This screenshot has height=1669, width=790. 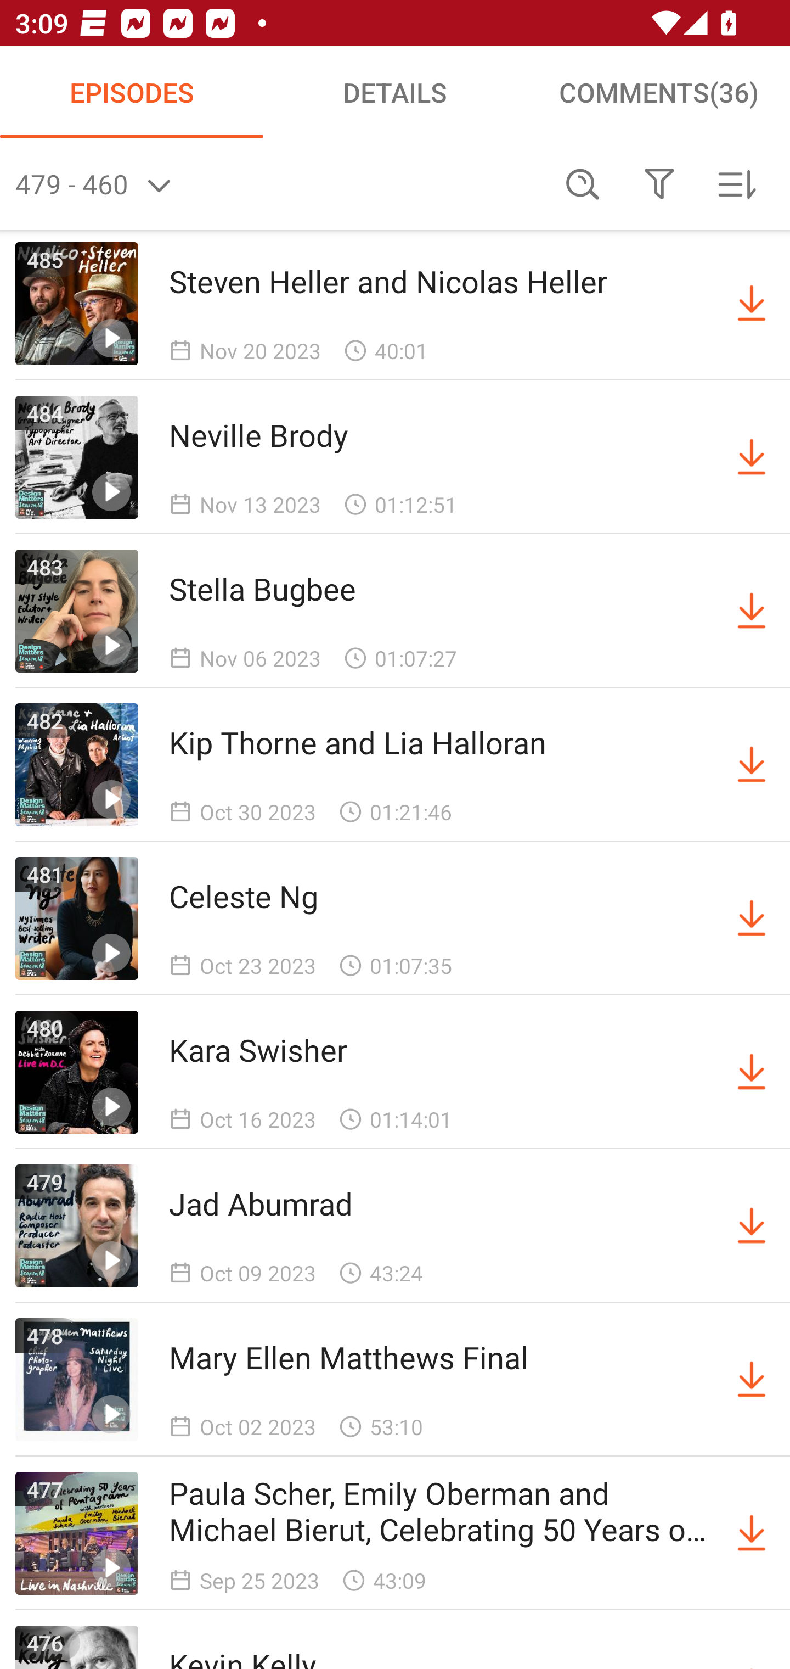 What do you see at coordinates (752, 1379) in the screenshot?
I see `Download` at bounding box center [752, 1379].